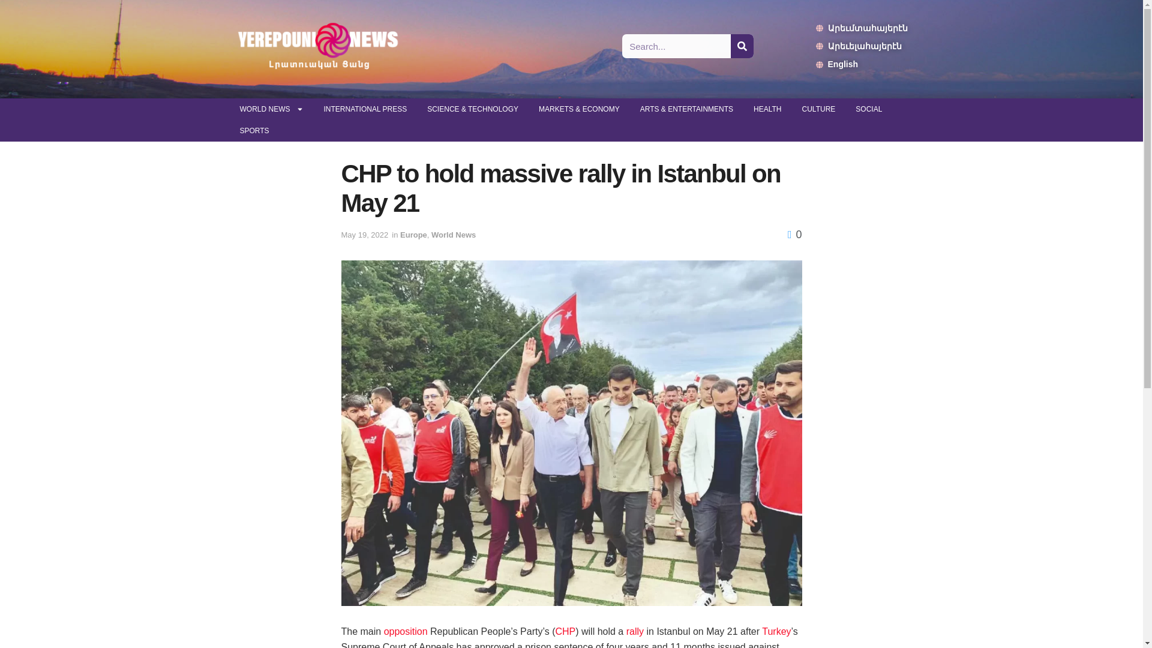  I want to click on May 19, 2022, so click(365, 235).